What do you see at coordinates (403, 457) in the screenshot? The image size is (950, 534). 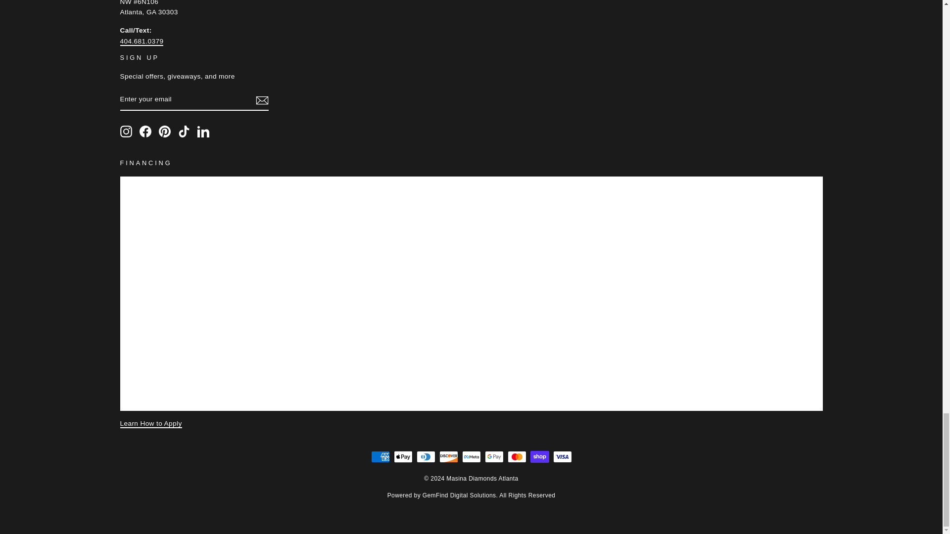 I see `Apple Pay` at bounding box center [403, 457].